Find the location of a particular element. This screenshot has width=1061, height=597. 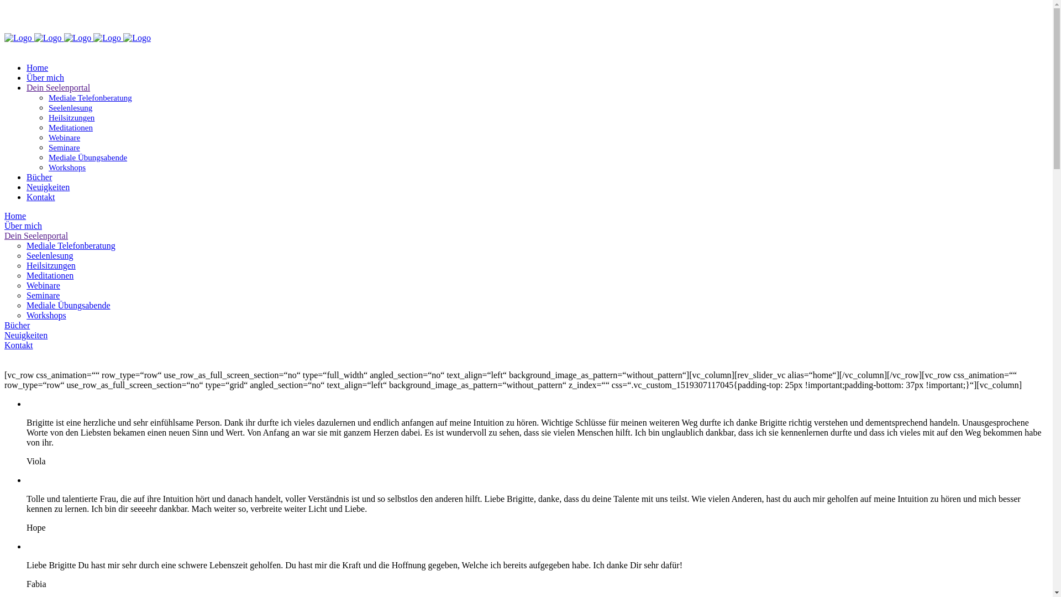

Mediale Telefonberatung is located at coordinates (91, 98).